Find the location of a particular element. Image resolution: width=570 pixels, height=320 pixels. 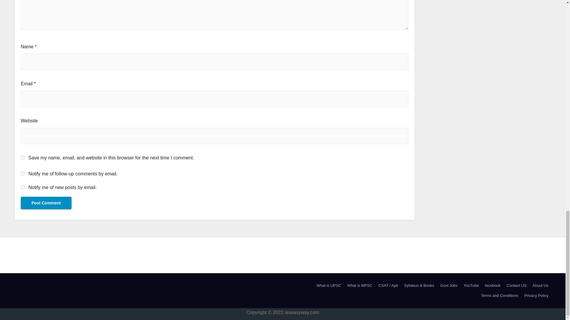

Post Comment is located at coordinates (46, 203).